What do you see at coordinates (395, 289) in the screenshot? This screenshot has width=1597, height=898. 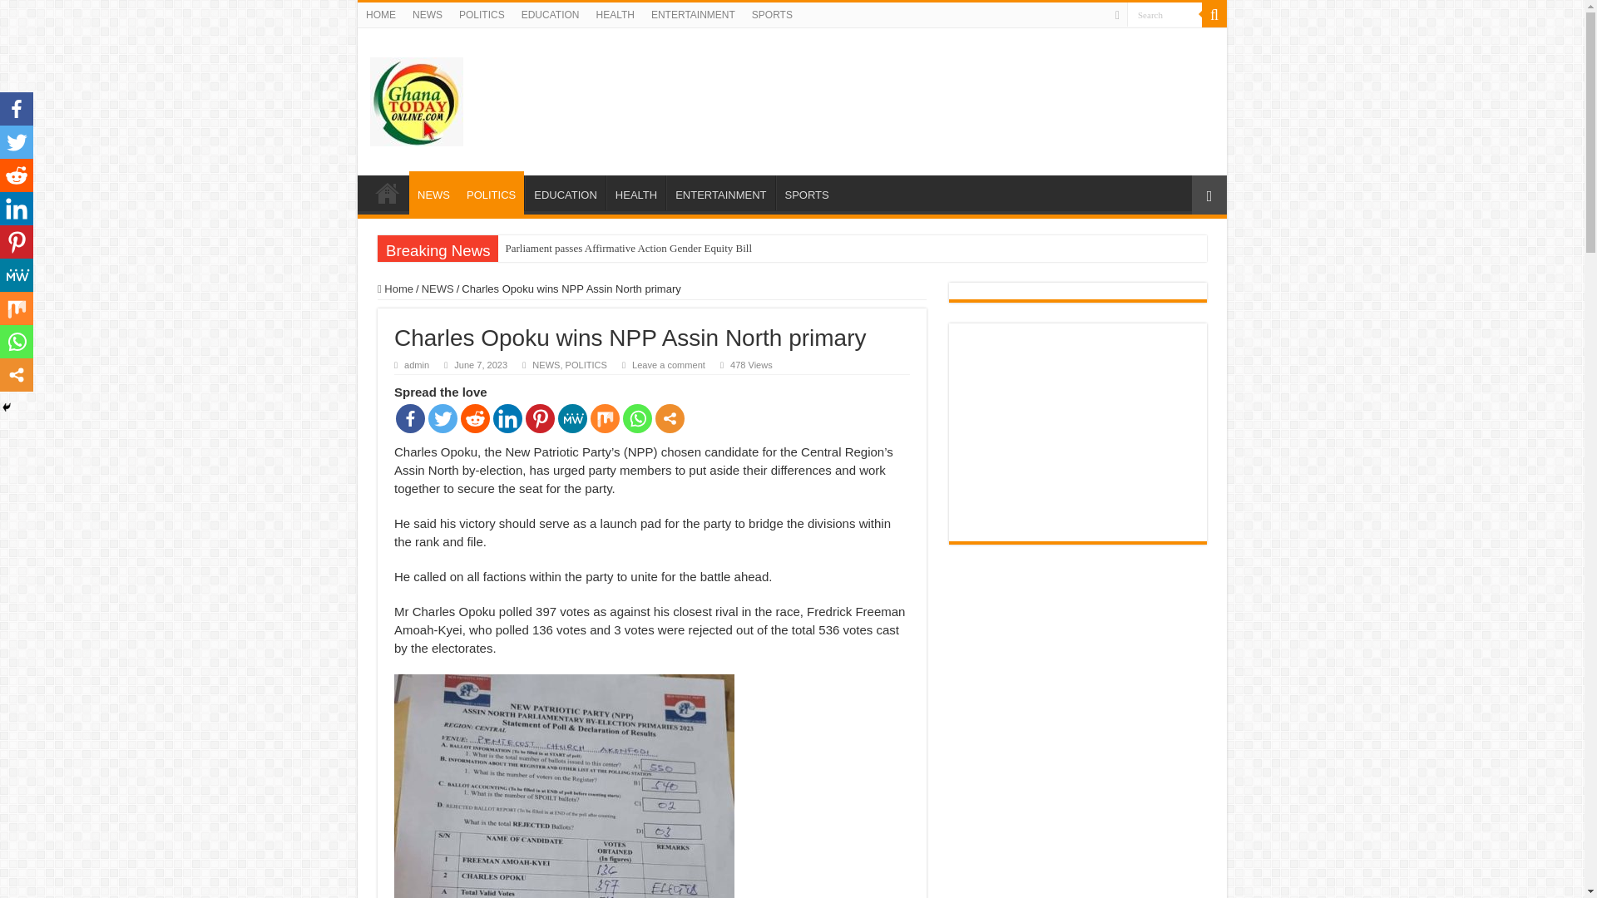 I see `Home` at bounding box center [395, 289].